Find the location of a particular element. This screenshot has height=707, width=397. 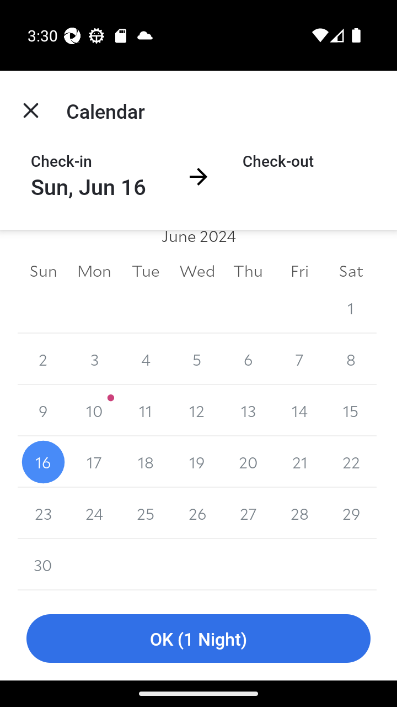

7 7 June 2024 is located at coordinates (299, 359).